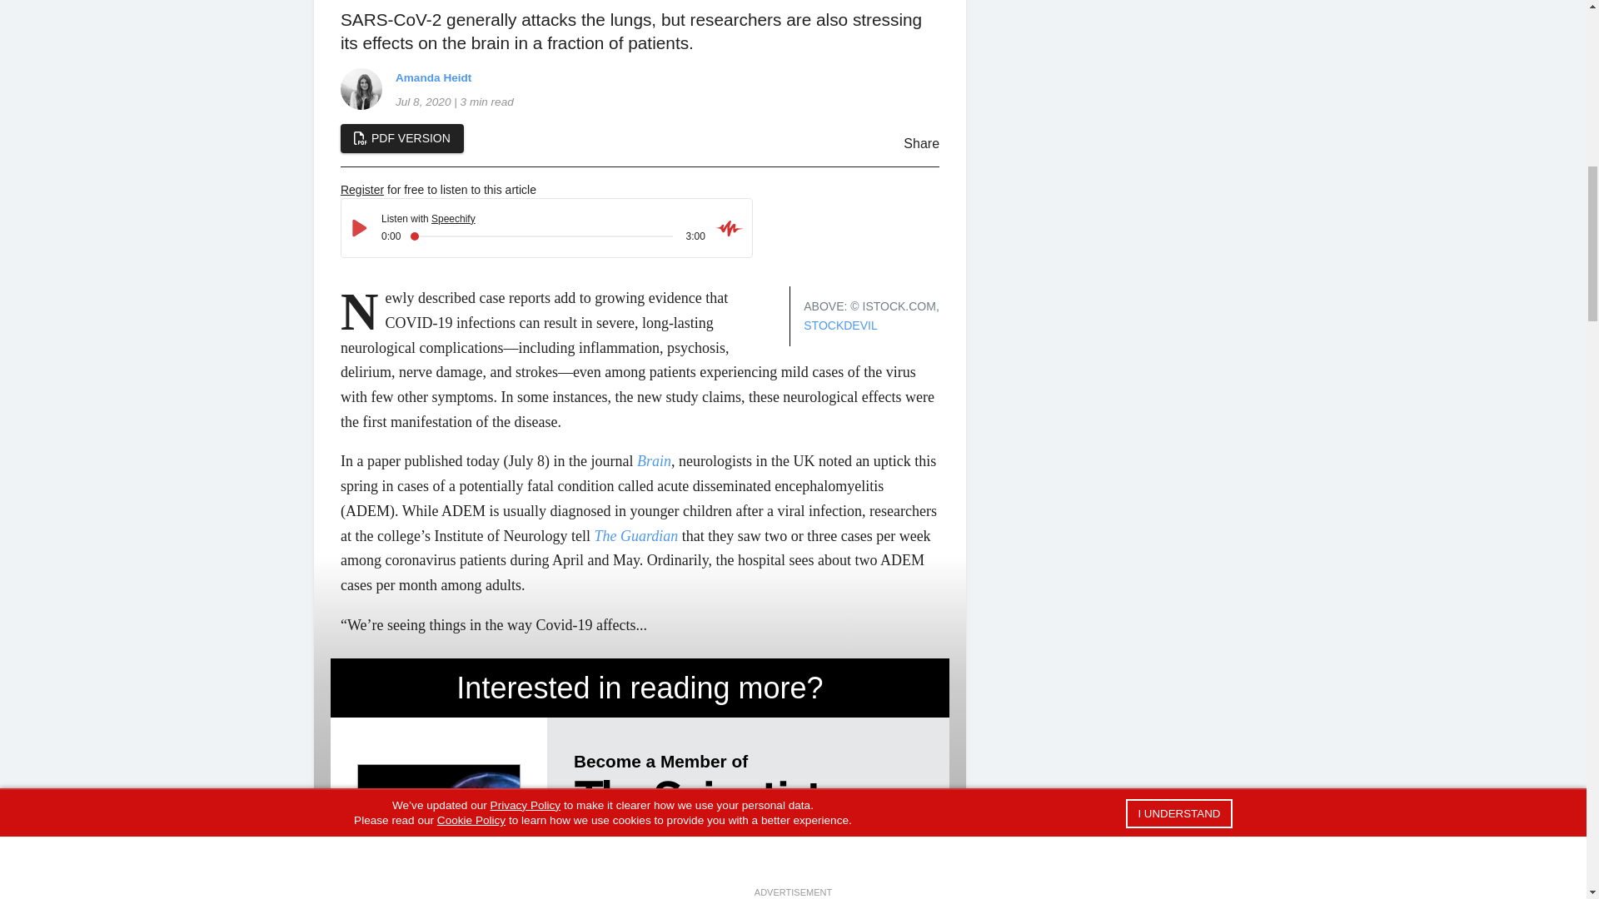  Describe the element at coordinates (361, 88) in the screenshot. I see `Amanda Heidt` at that location.